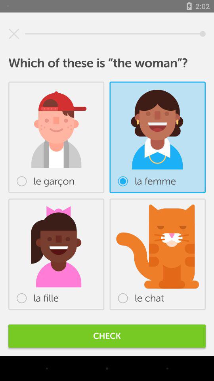 This screenshot has height=381, width=214. What do you see at coordinates (107, 336) in the screenshot?
I see `click check` at bounding box center [107, 336].